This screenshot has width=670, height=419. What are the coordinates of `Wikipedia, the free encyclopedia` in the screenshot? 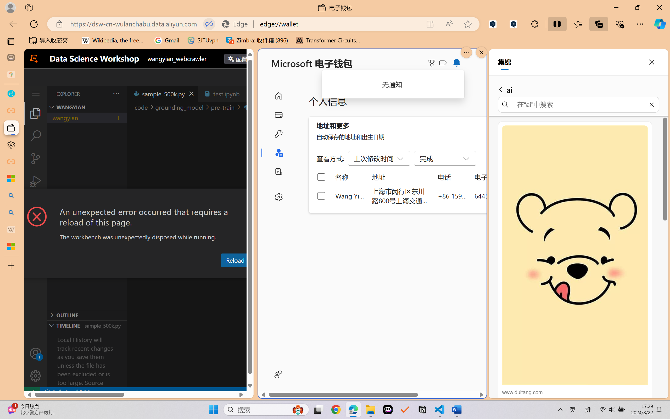 It's located at (114, 40).